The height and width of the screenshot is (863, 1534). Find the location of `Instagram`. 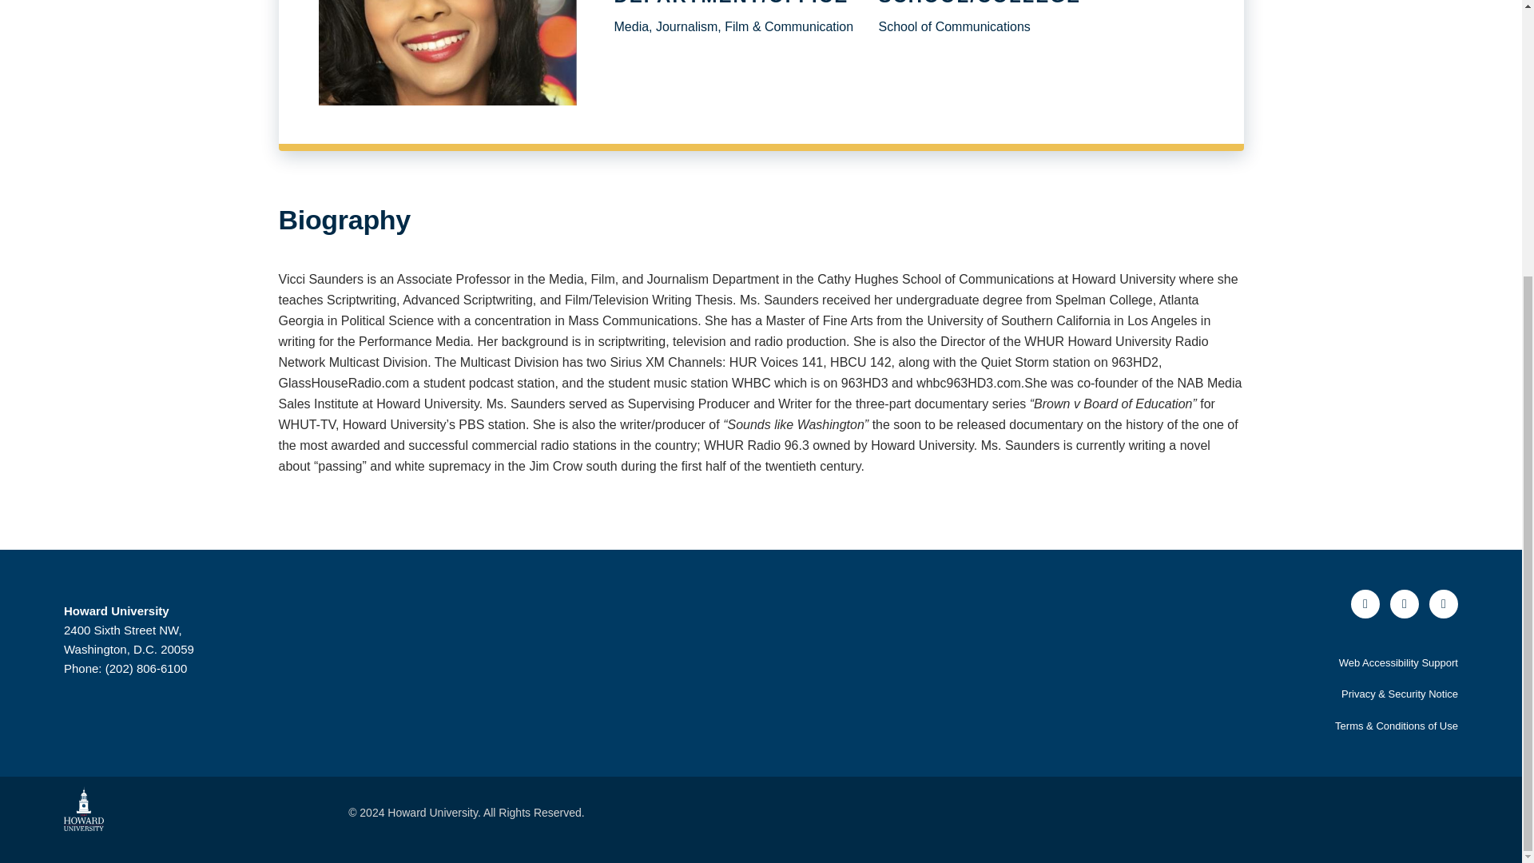

Instagram is located at coordinates (1444, 604).